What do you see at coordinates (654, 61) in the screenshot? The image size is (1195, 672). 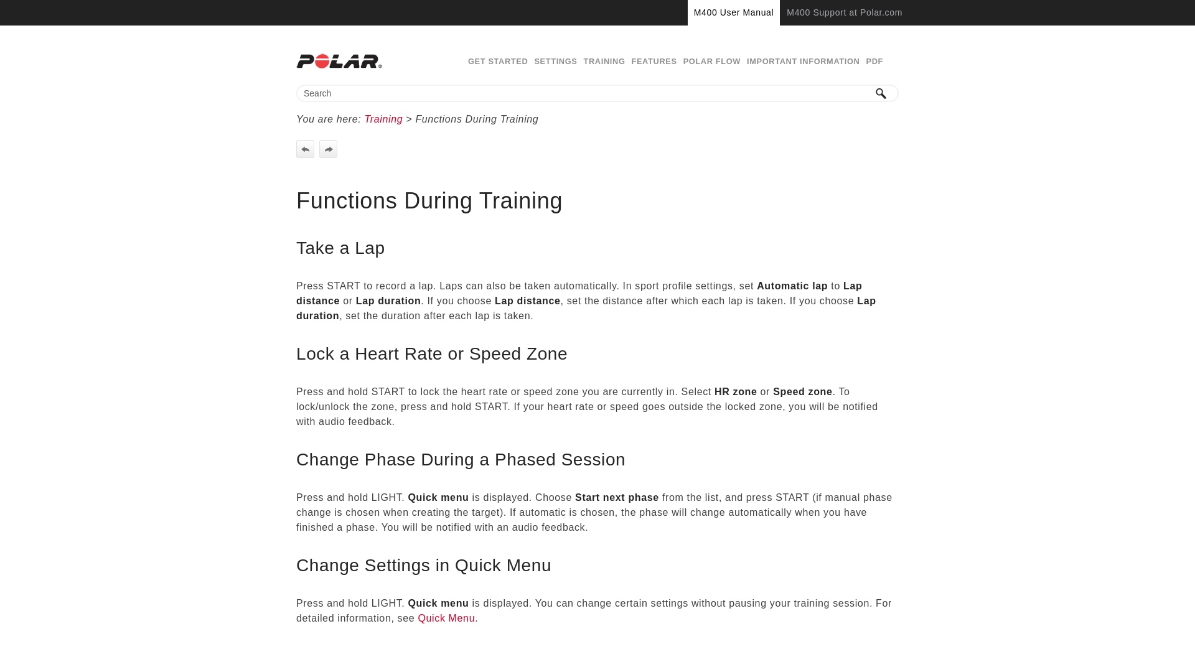 I see `FEATURES` at bounding box center [654, 61].